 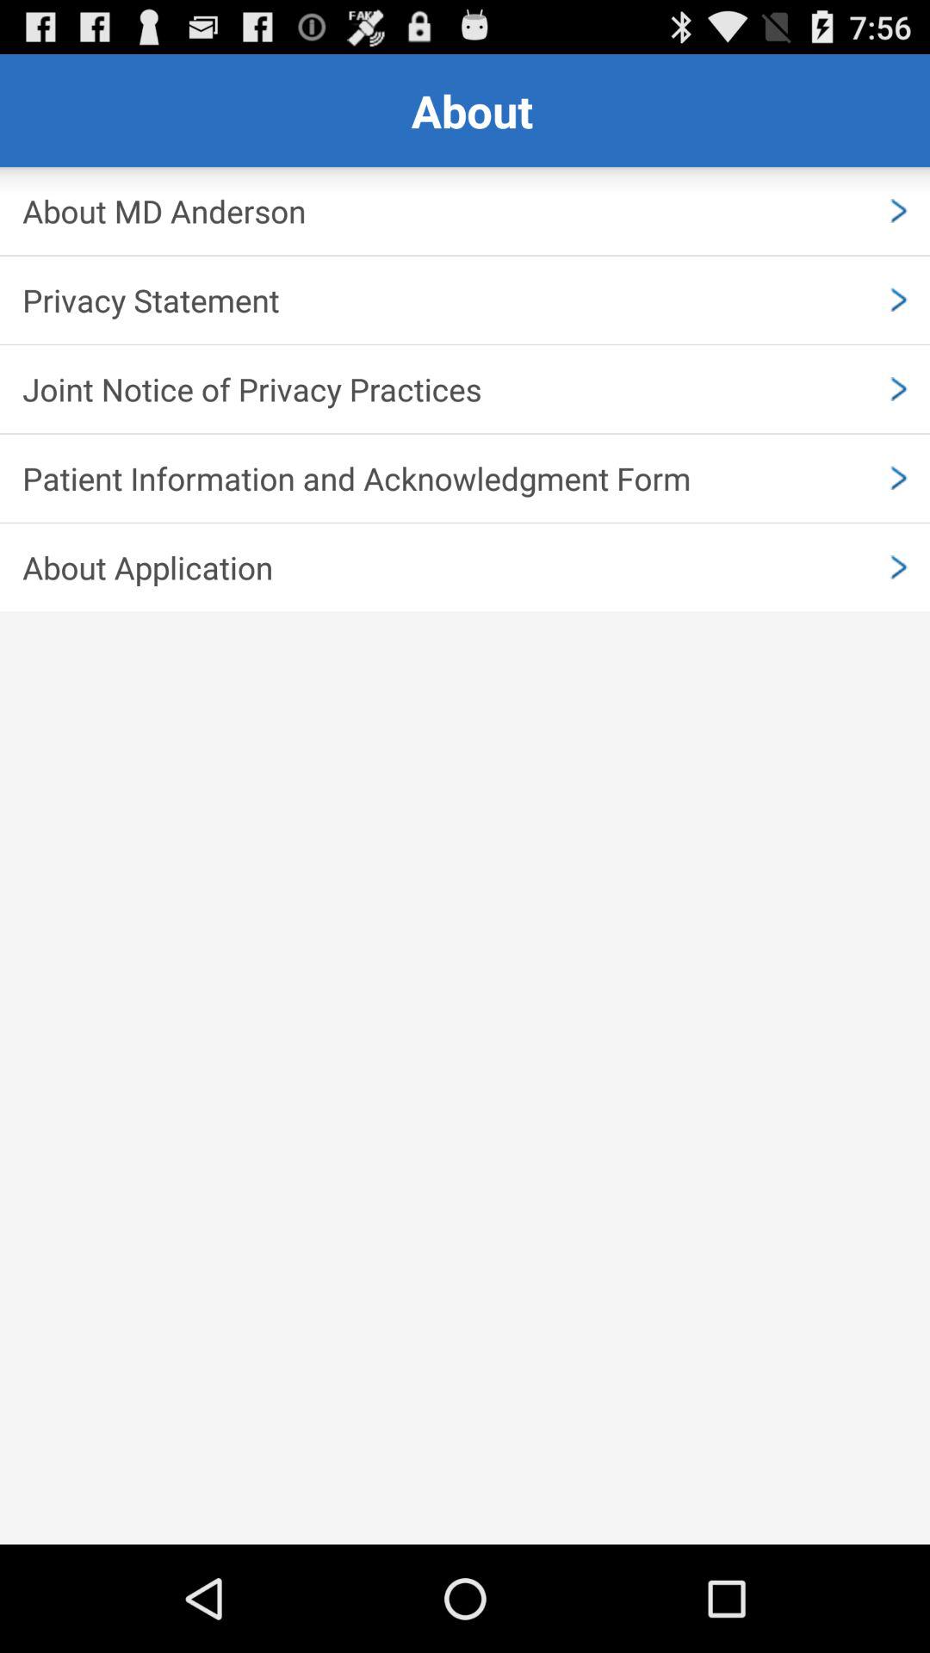 What do you see at coordinates (465, 211) in the screenshot?
I see `launch item above the privacy statement icon` at bounding box center [465, 211].